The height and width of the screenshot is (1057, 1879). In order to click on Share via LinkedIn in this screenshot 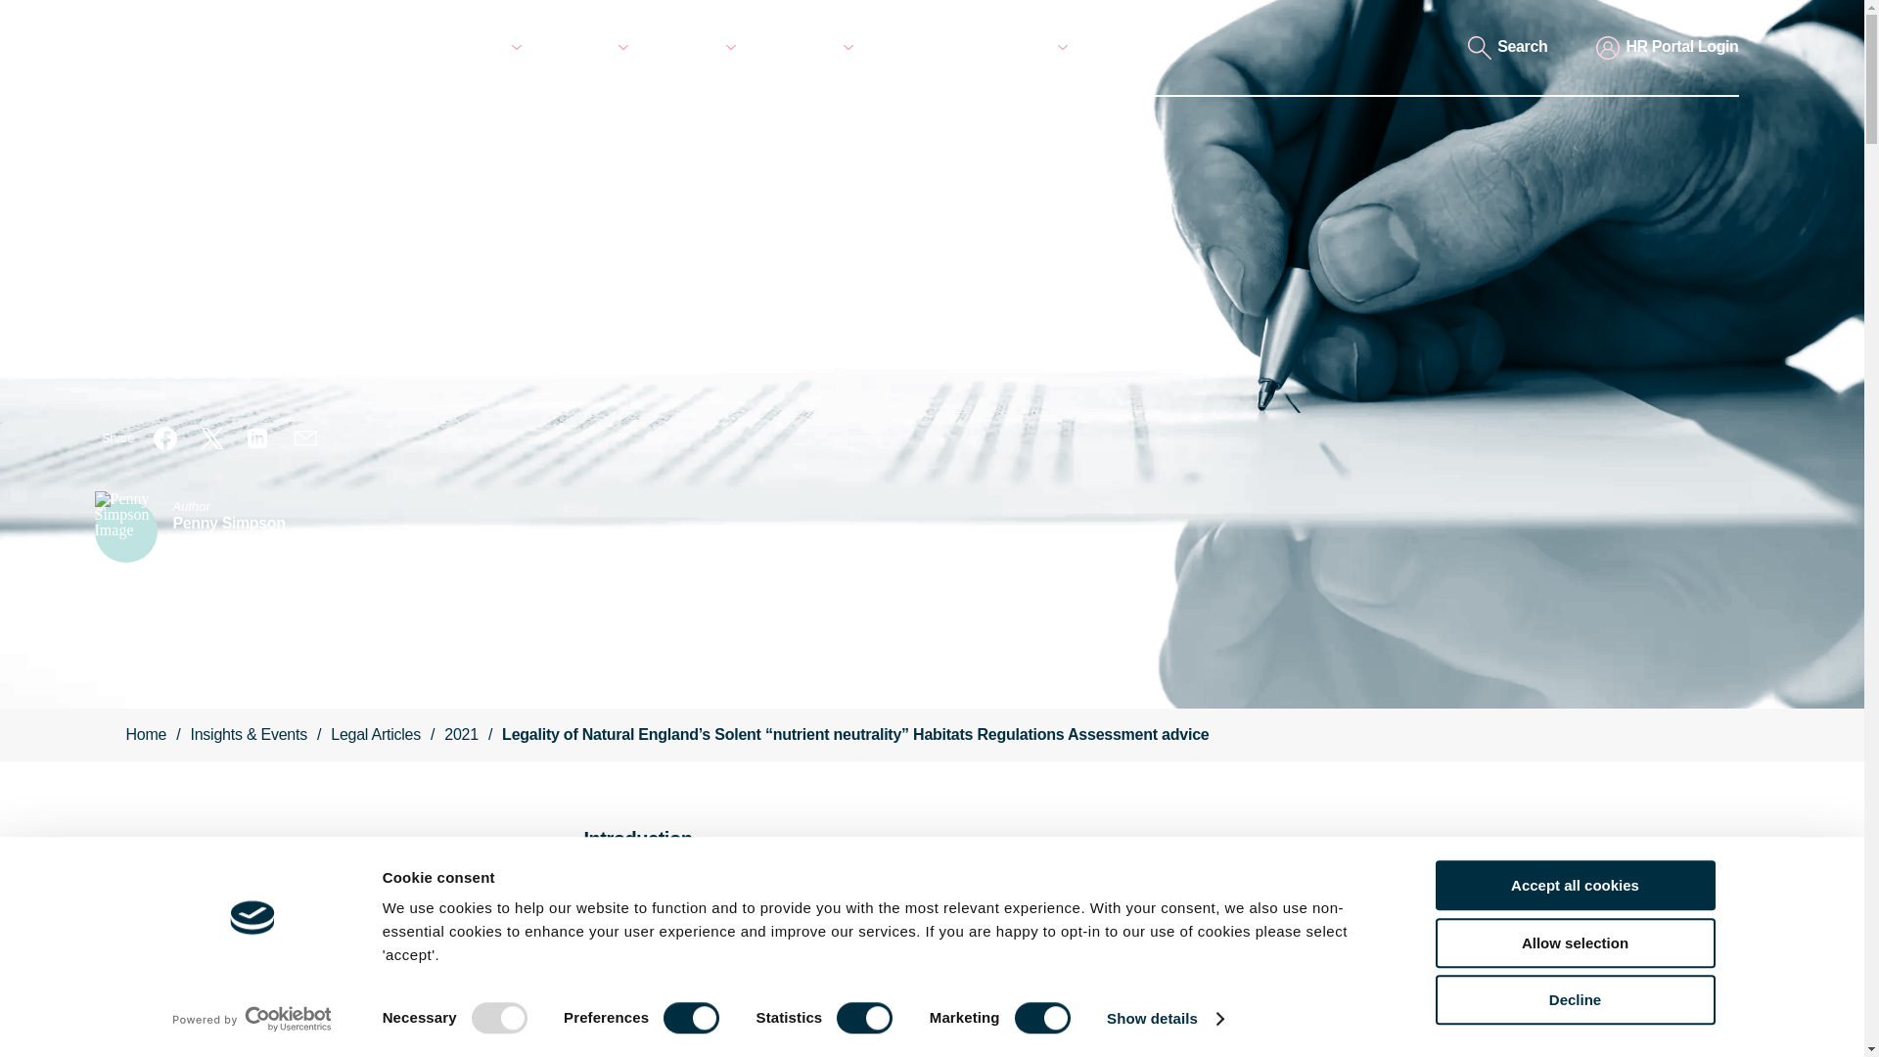, I will do `click(258, 438)`.